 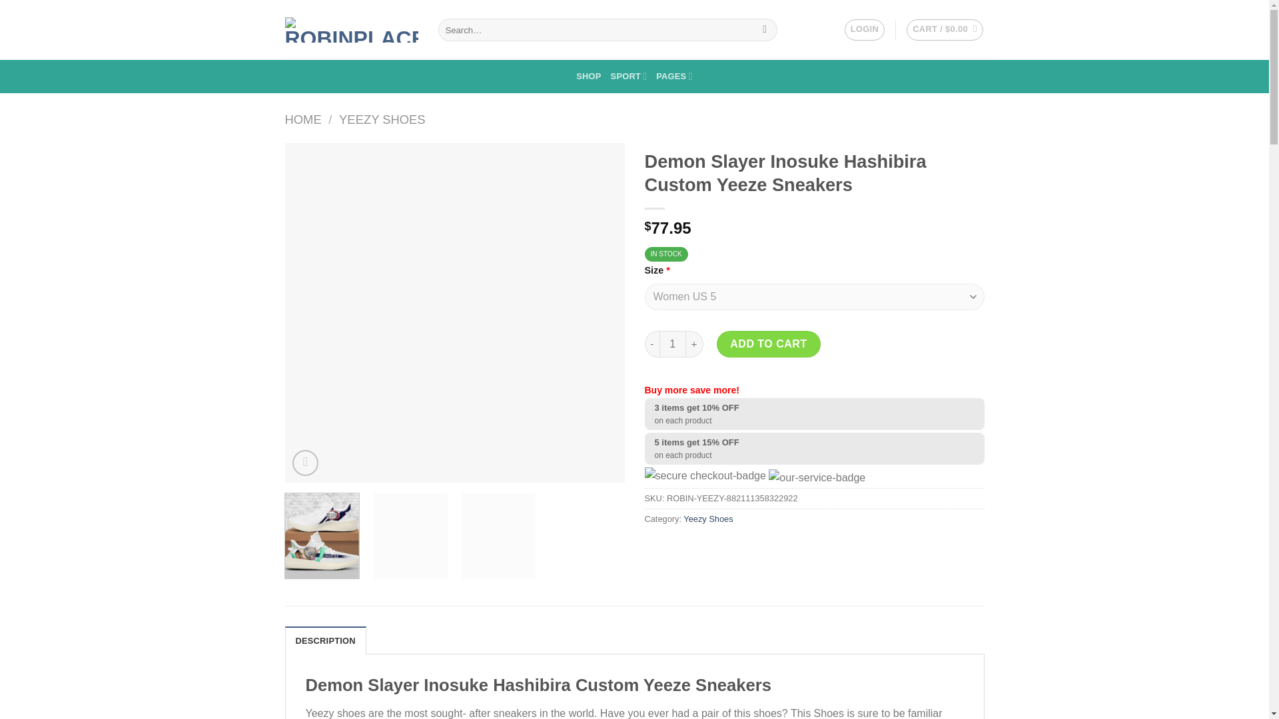 I want to click on Search, so click(x=765, y=29).